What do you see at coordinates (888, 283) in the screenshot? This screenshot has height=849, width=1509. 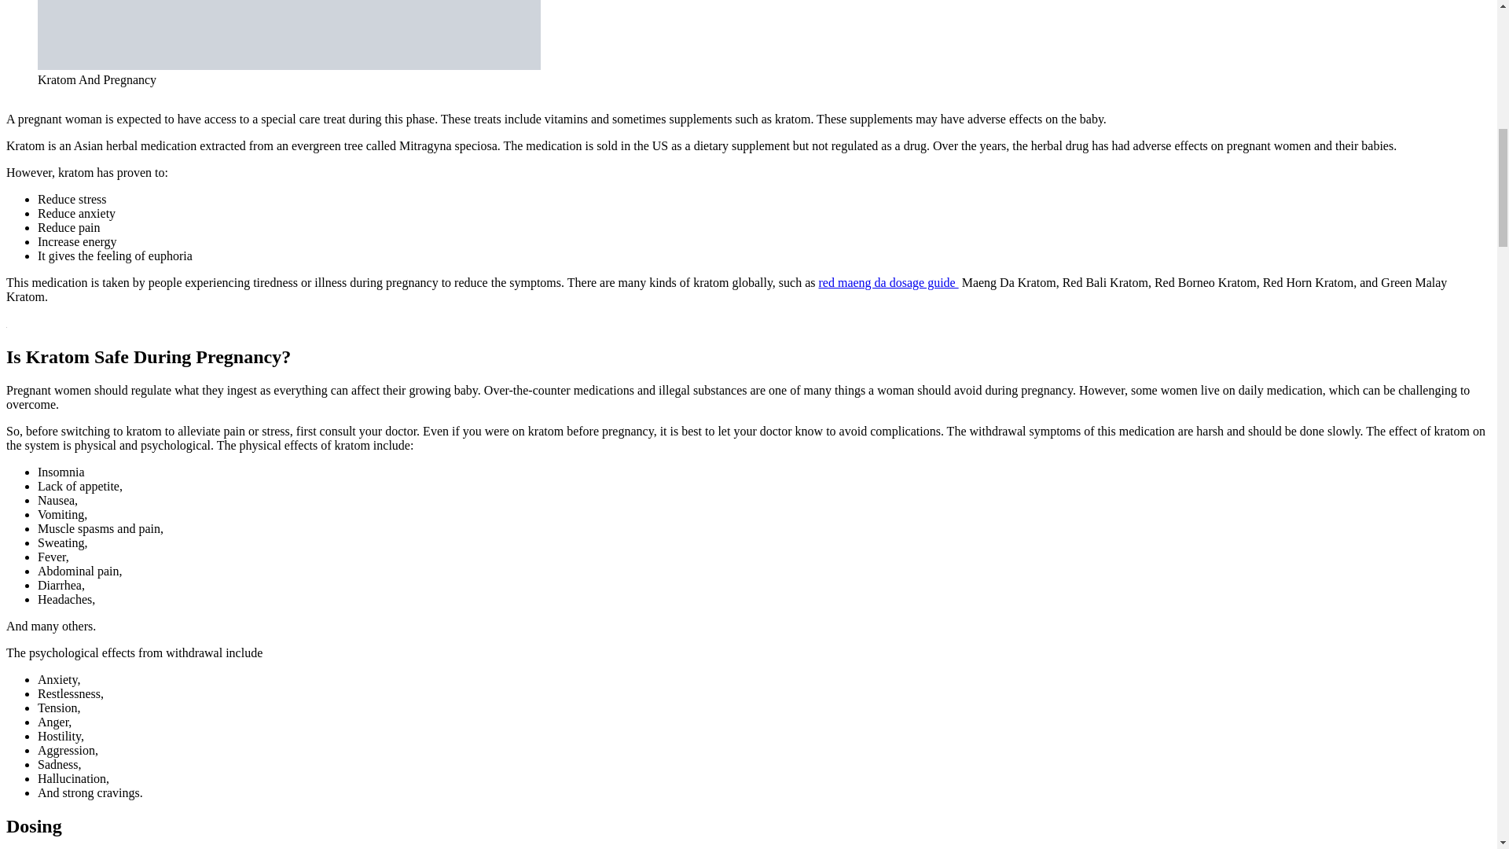 I see `red maeng da dosage guide` at bounding box center [888, 283].